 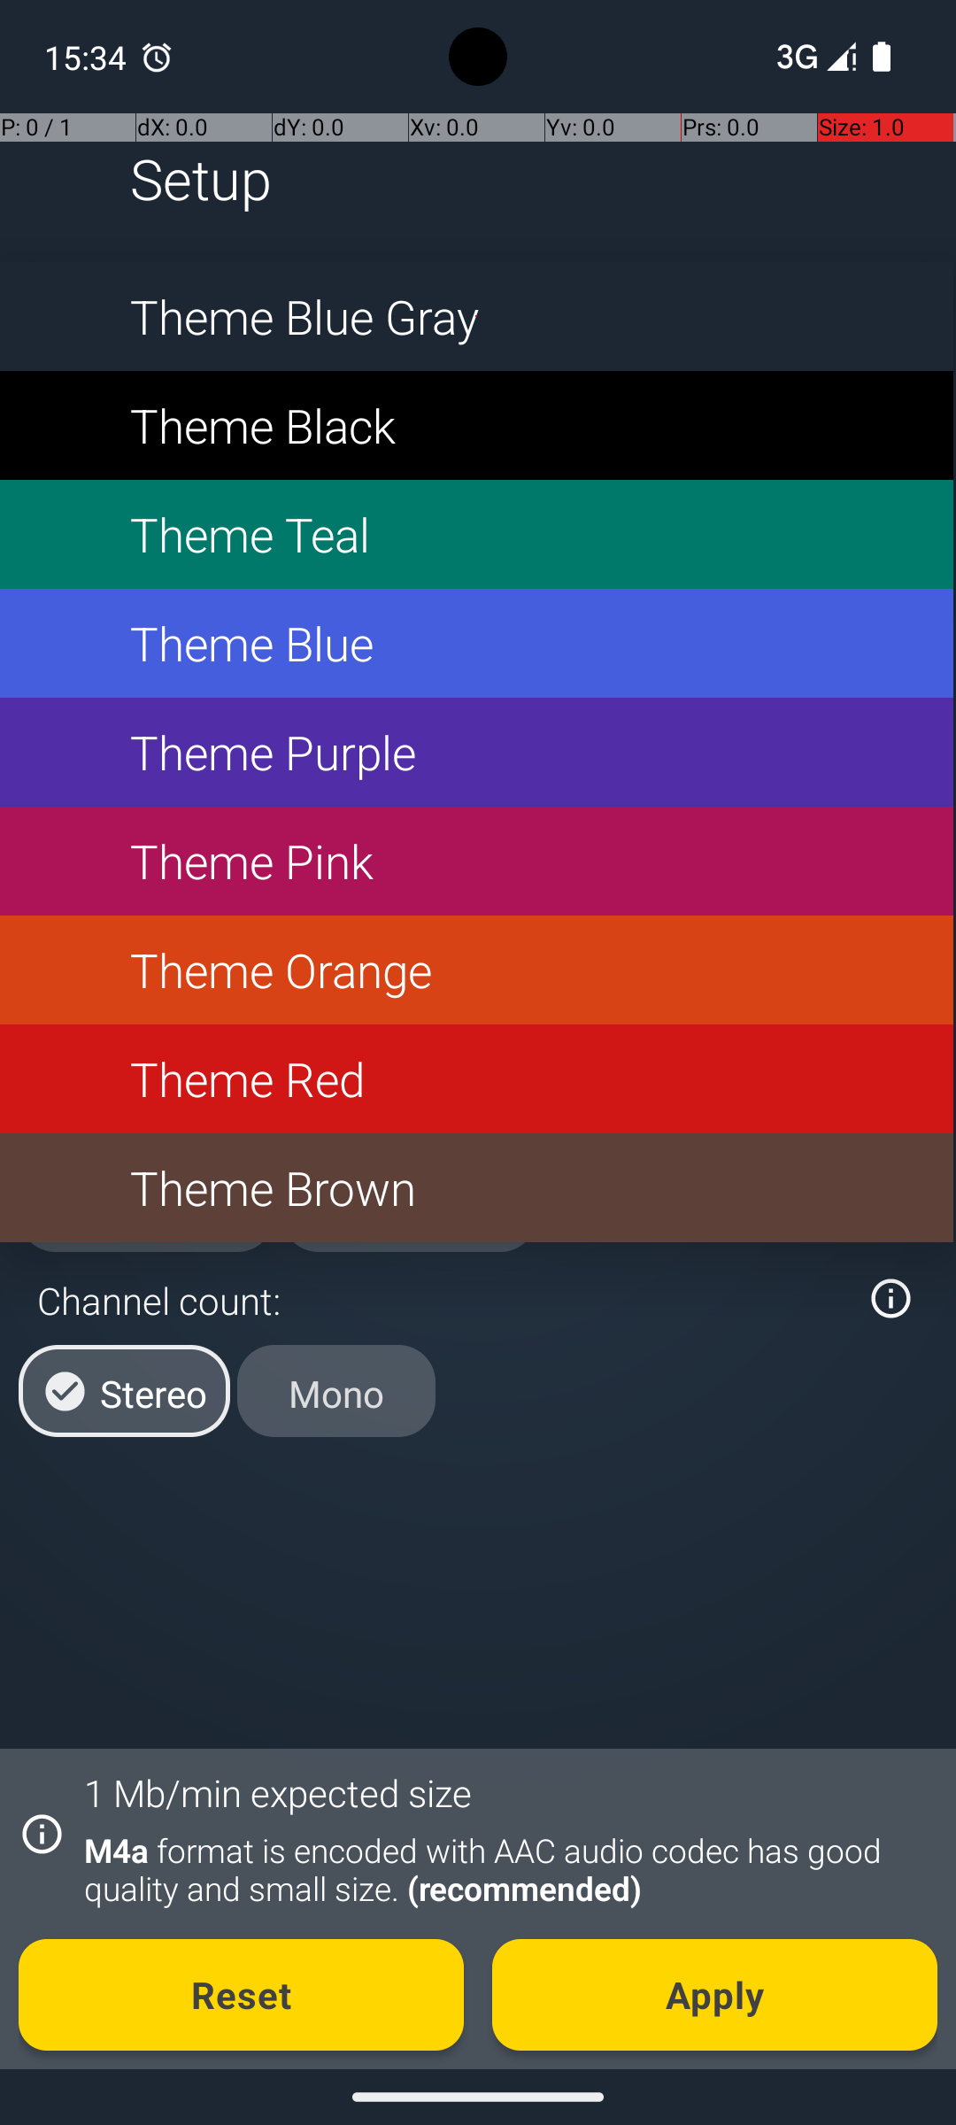 I want to click on Clock notification: Missed alarm, so click(x=157, y=57).